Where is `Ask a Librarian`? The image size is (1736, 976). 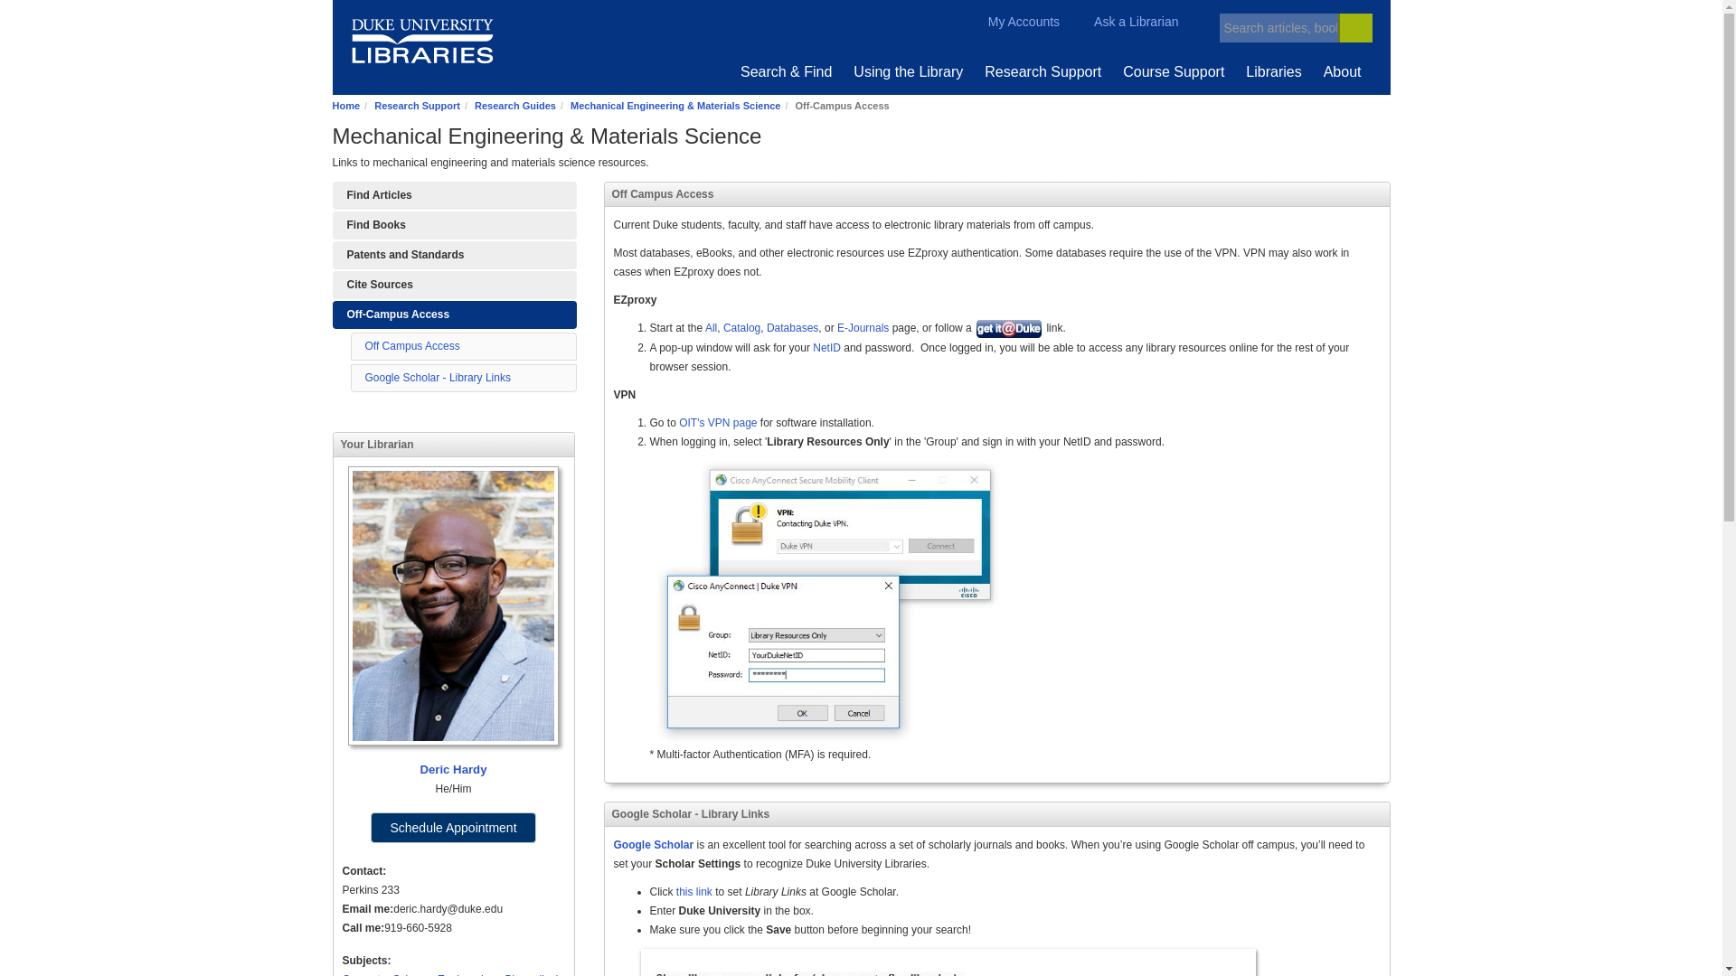
Ask a Librarian is located at coordinates (1125, 22).